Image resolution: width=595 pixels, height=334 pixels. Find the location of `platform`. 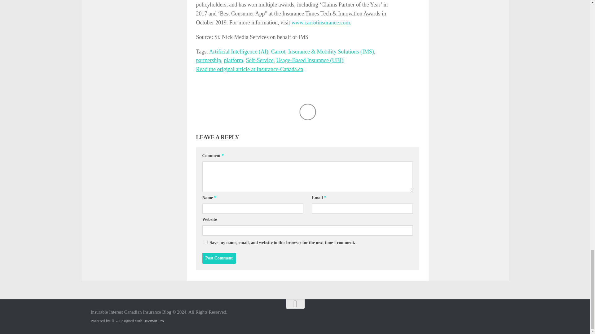

platform is located at coordinates (233, 60).